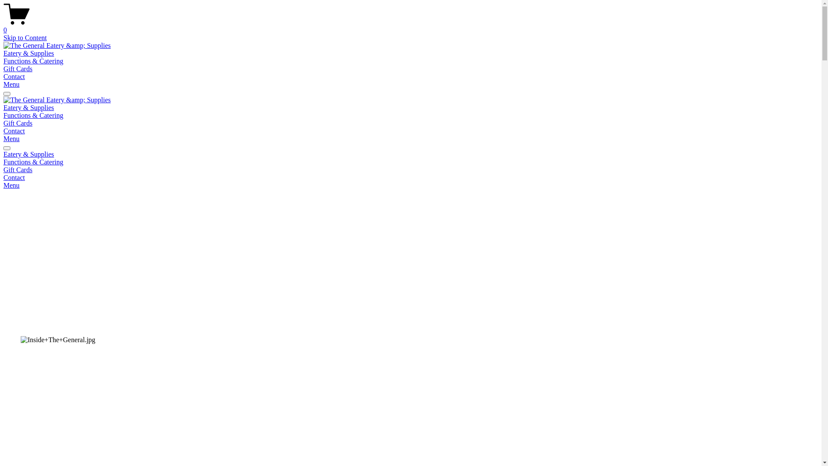  I want to click on Functions & Catering, so click(34, 61).